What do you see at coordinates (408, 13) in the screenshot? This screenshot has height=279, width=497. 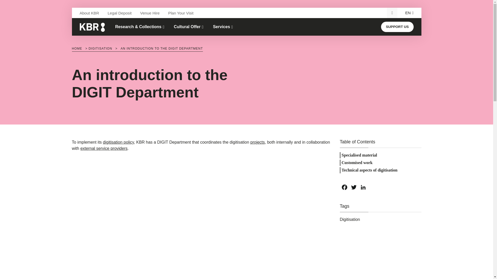 I see `EN` at bounding box center [408, 13].